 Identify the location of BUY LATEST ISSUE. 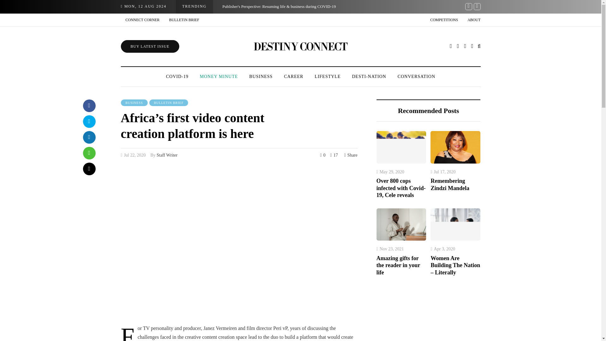
(150, 46).